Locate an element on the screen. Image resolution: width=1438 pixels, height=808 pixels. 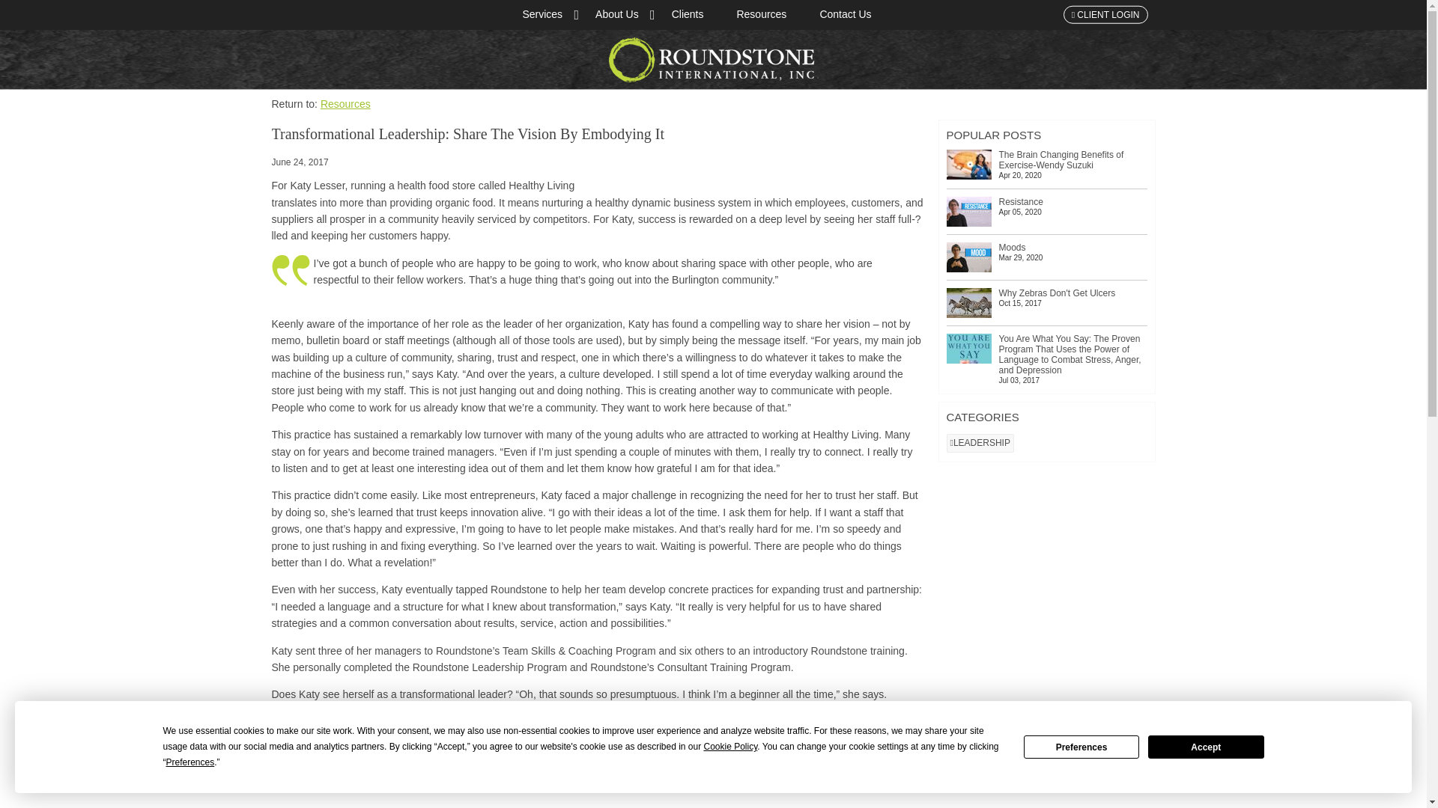
Moods is located at coordinates (969, 257).